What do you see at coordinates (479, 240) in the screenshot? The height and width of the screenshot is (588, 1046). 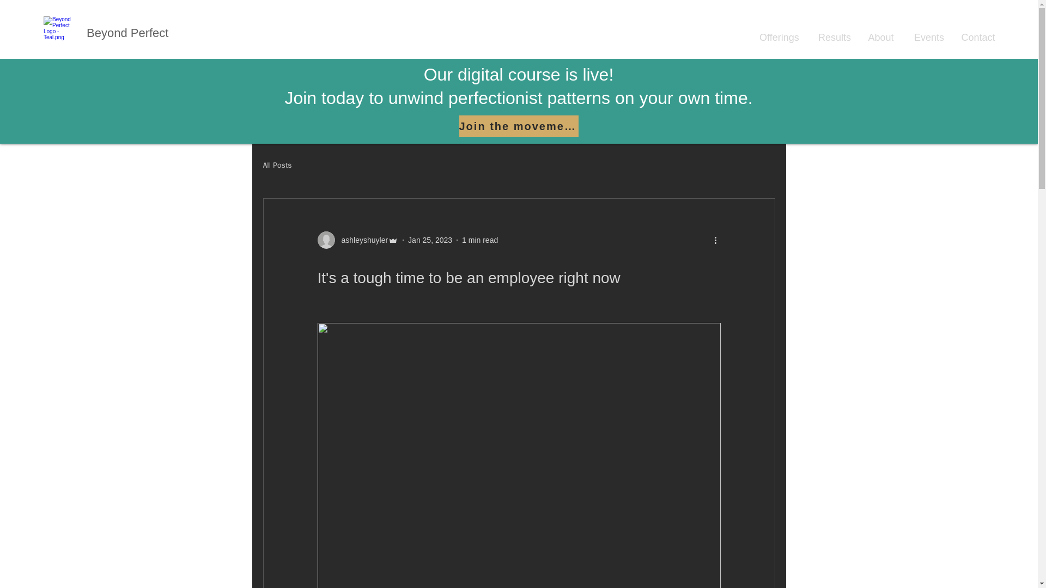 I see `1 min read` at bounding box center [479, 240].